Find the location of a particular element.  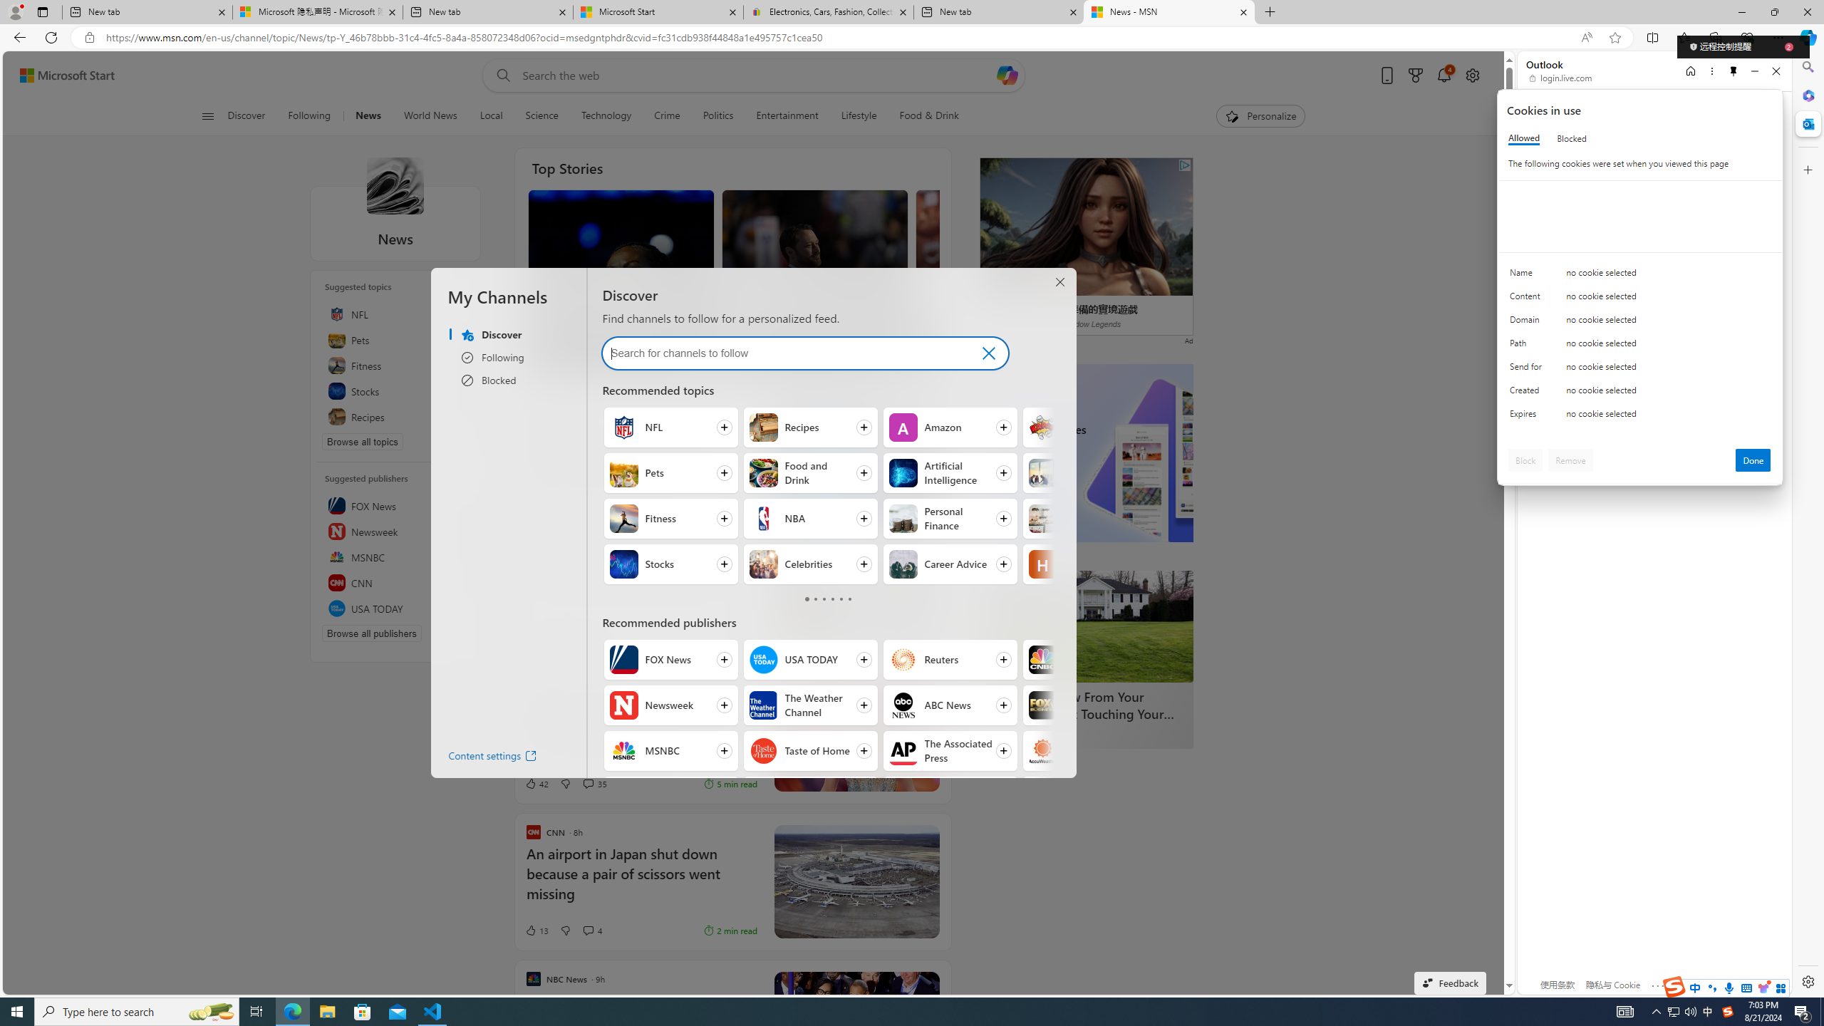

Address and search bar is located at coordinates (839, 38).